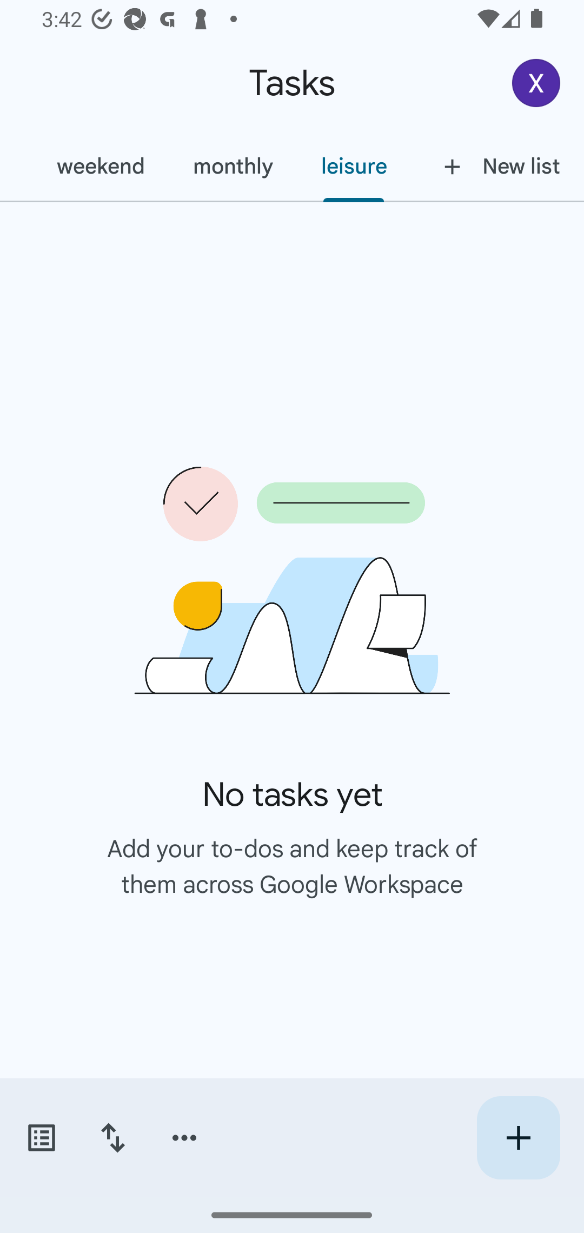  I want to click on weekend, so click(101, 166).